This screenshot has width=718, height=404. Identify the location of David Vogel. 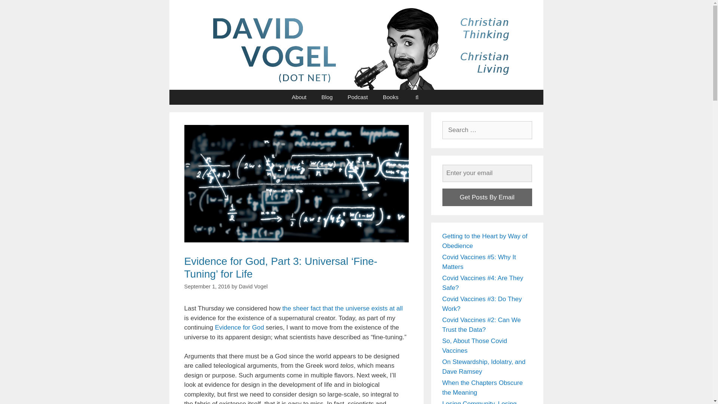
(254, 287).